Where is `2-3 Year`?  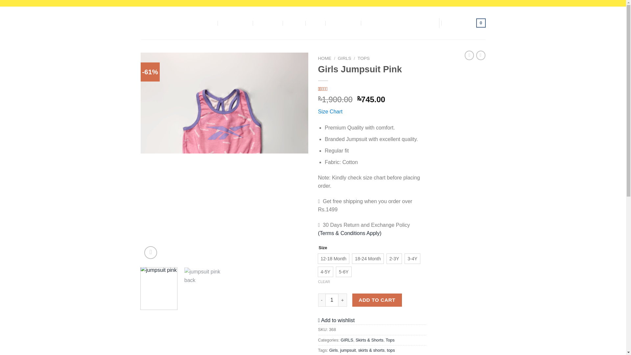 2-3 Year is located at coordinates (394, 259).